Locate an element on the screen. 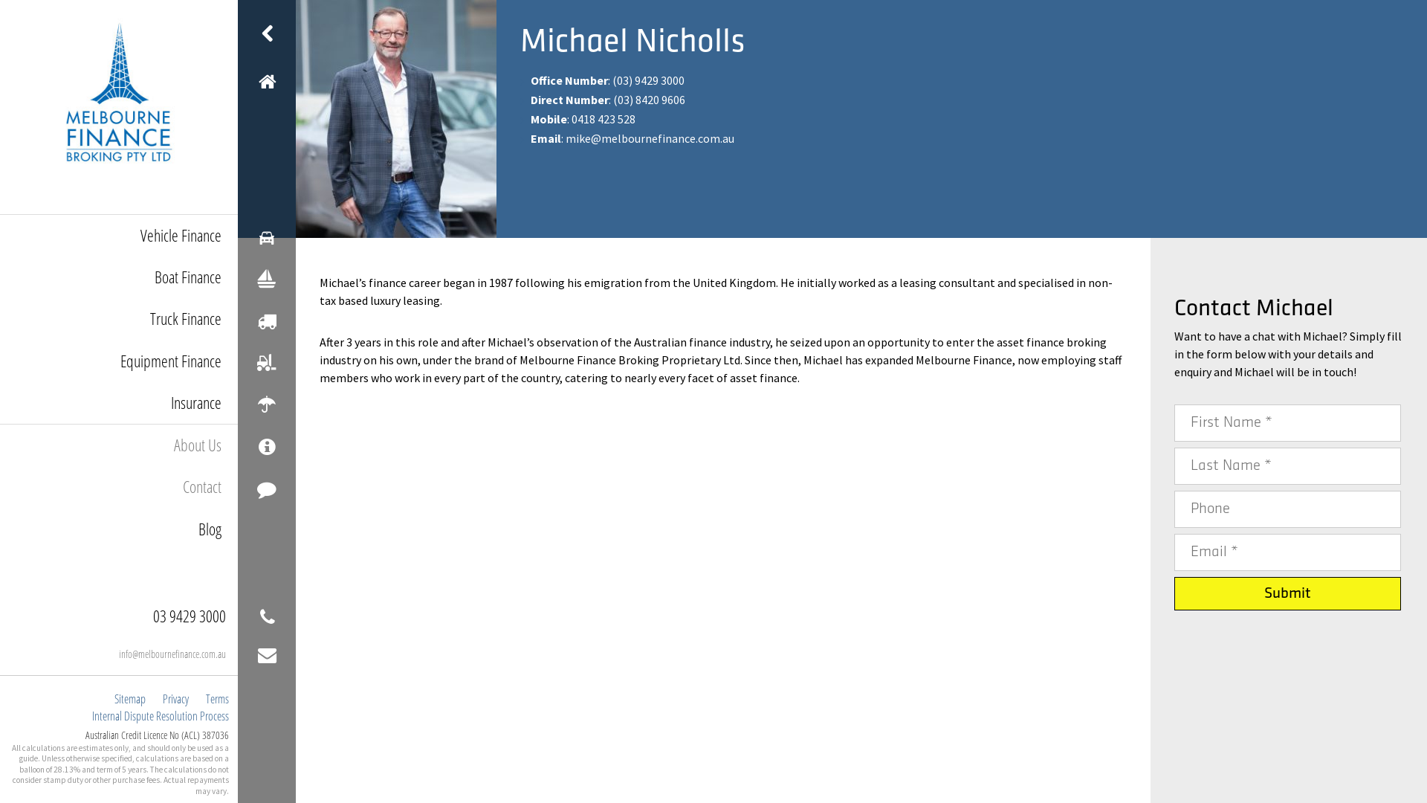 Image resolution: width=1427 pixels, height=803 pixels. info@melbournefinance.com.au is located at coordinates (119, 654).